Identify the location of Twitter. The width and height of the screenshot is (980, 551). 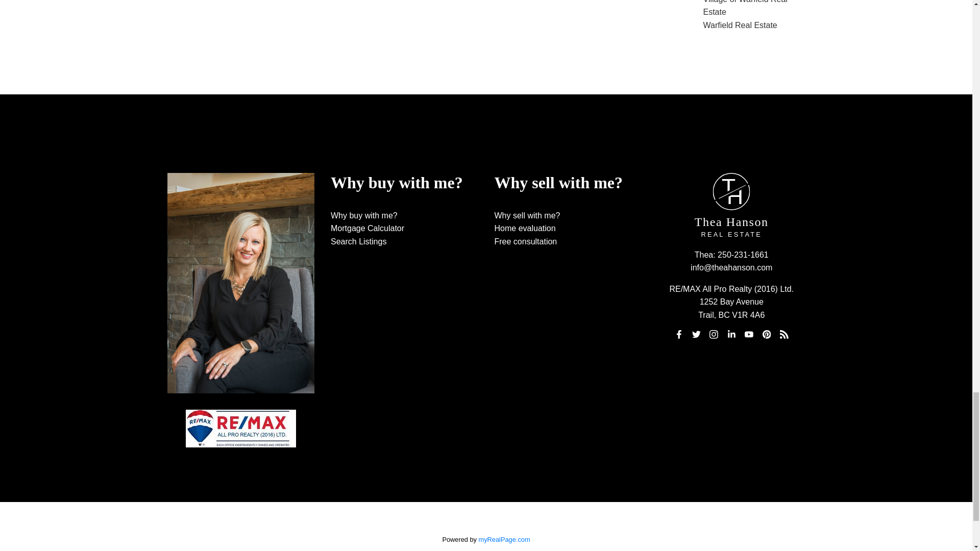
(696, 334).